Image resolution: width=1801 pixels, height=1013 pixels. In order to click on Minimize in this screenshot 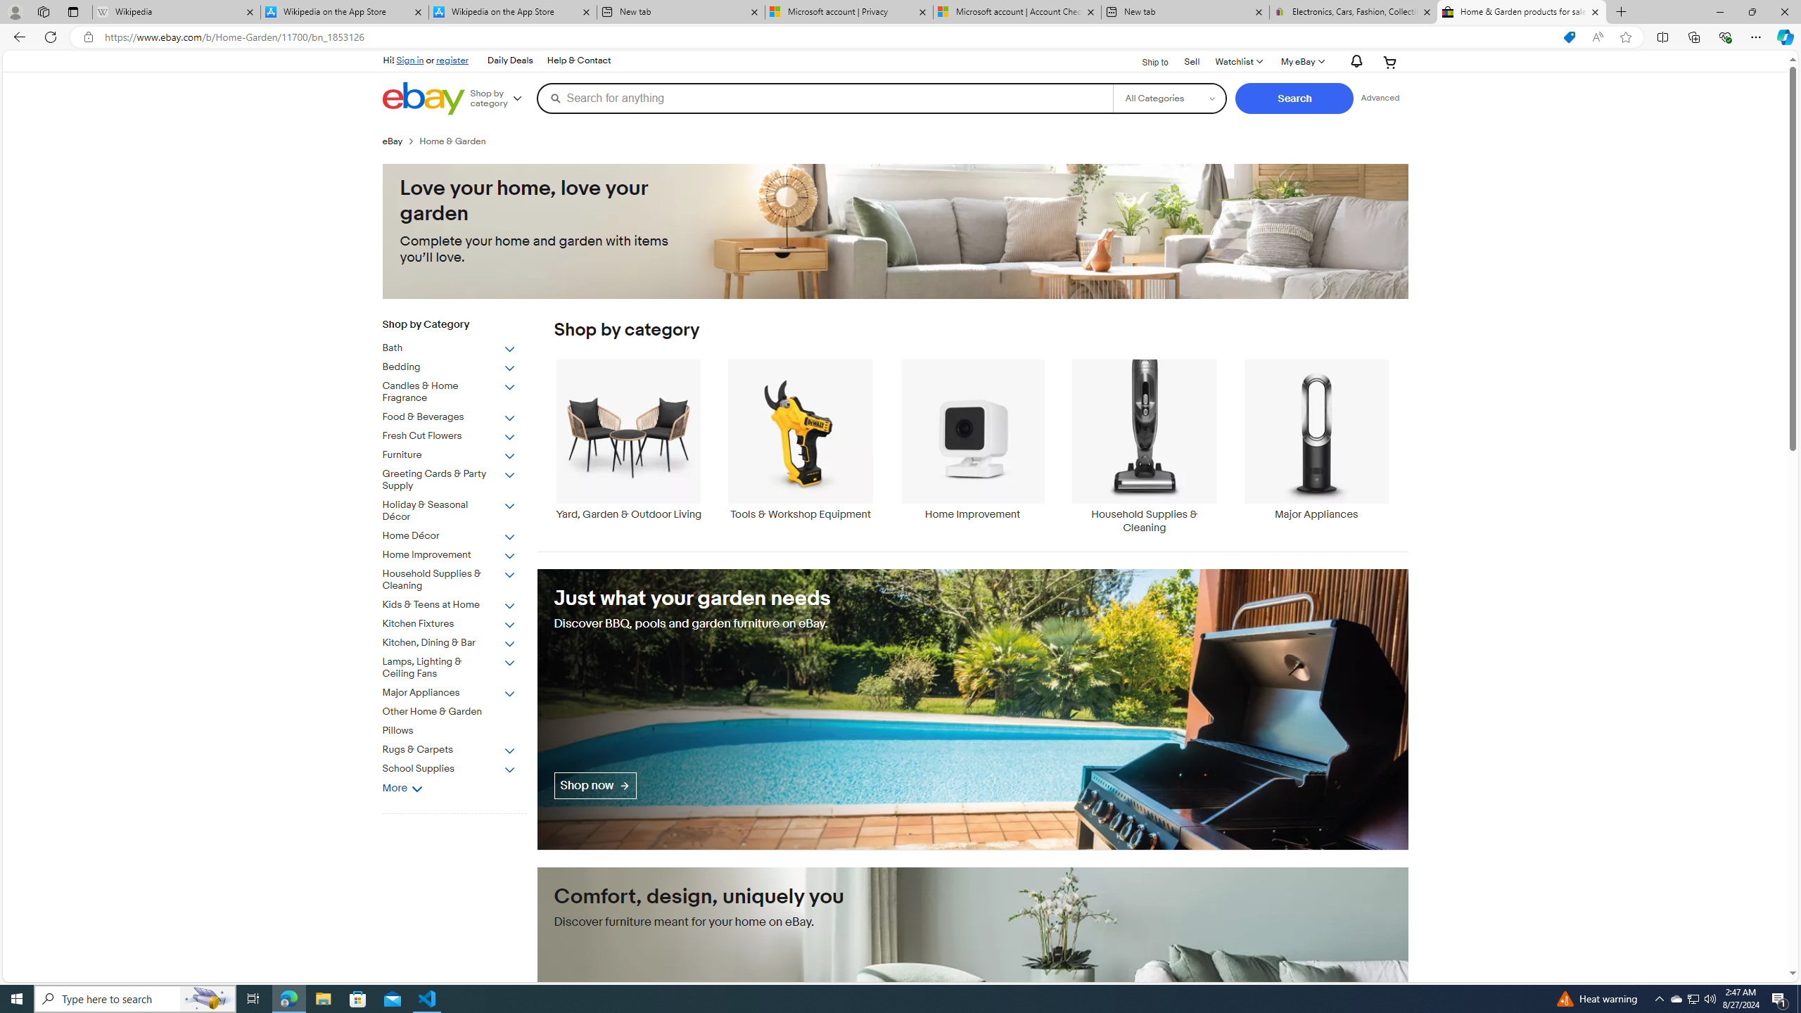, I will do `click(1719, 12)`.